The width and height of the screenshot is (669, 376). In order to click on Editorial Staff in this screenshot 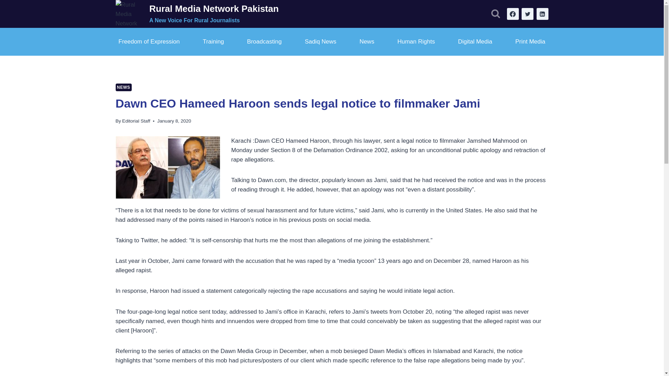, I will do `click(137, 121)`.